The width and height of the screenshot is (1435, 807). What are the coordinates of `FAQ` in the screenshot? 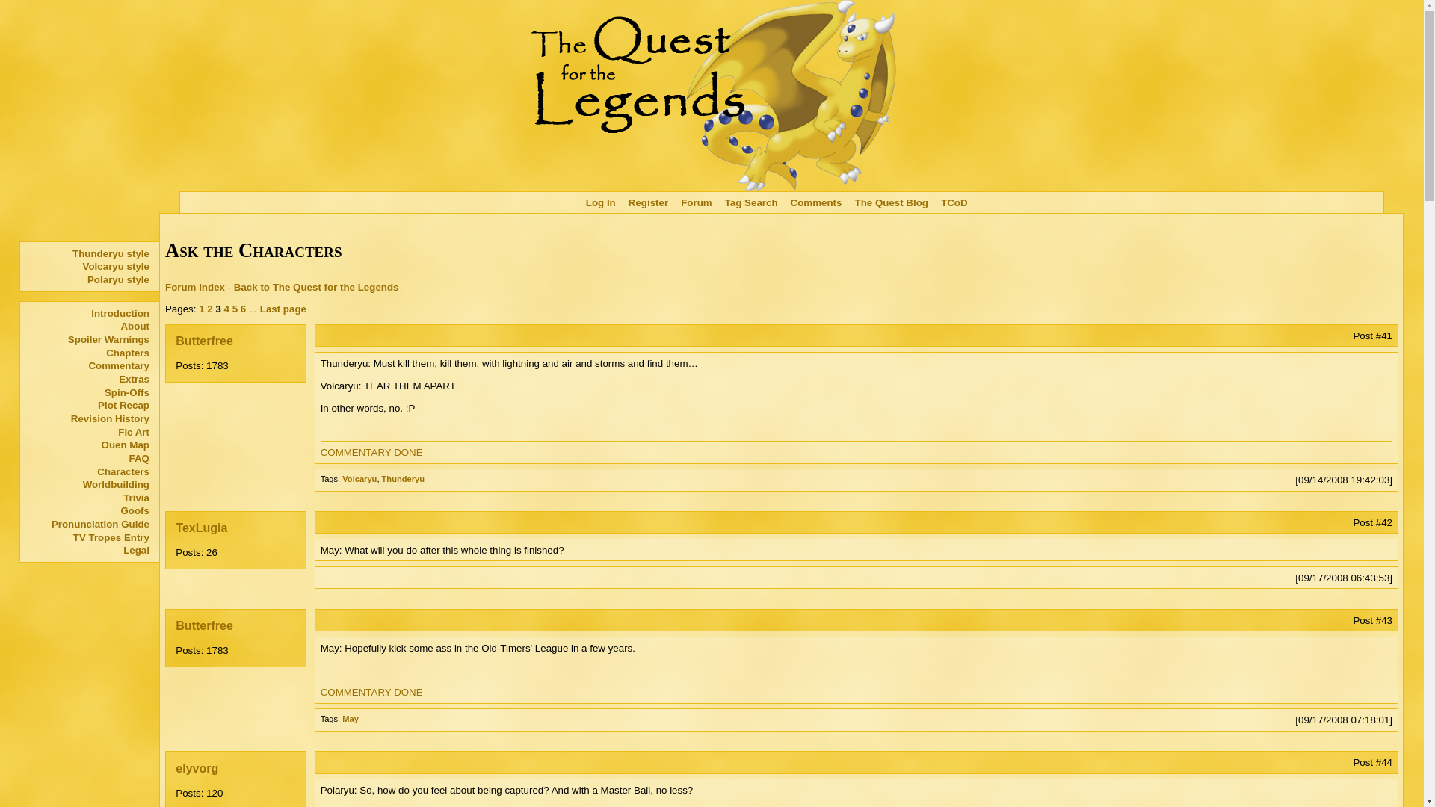 It's located at (88, 459).